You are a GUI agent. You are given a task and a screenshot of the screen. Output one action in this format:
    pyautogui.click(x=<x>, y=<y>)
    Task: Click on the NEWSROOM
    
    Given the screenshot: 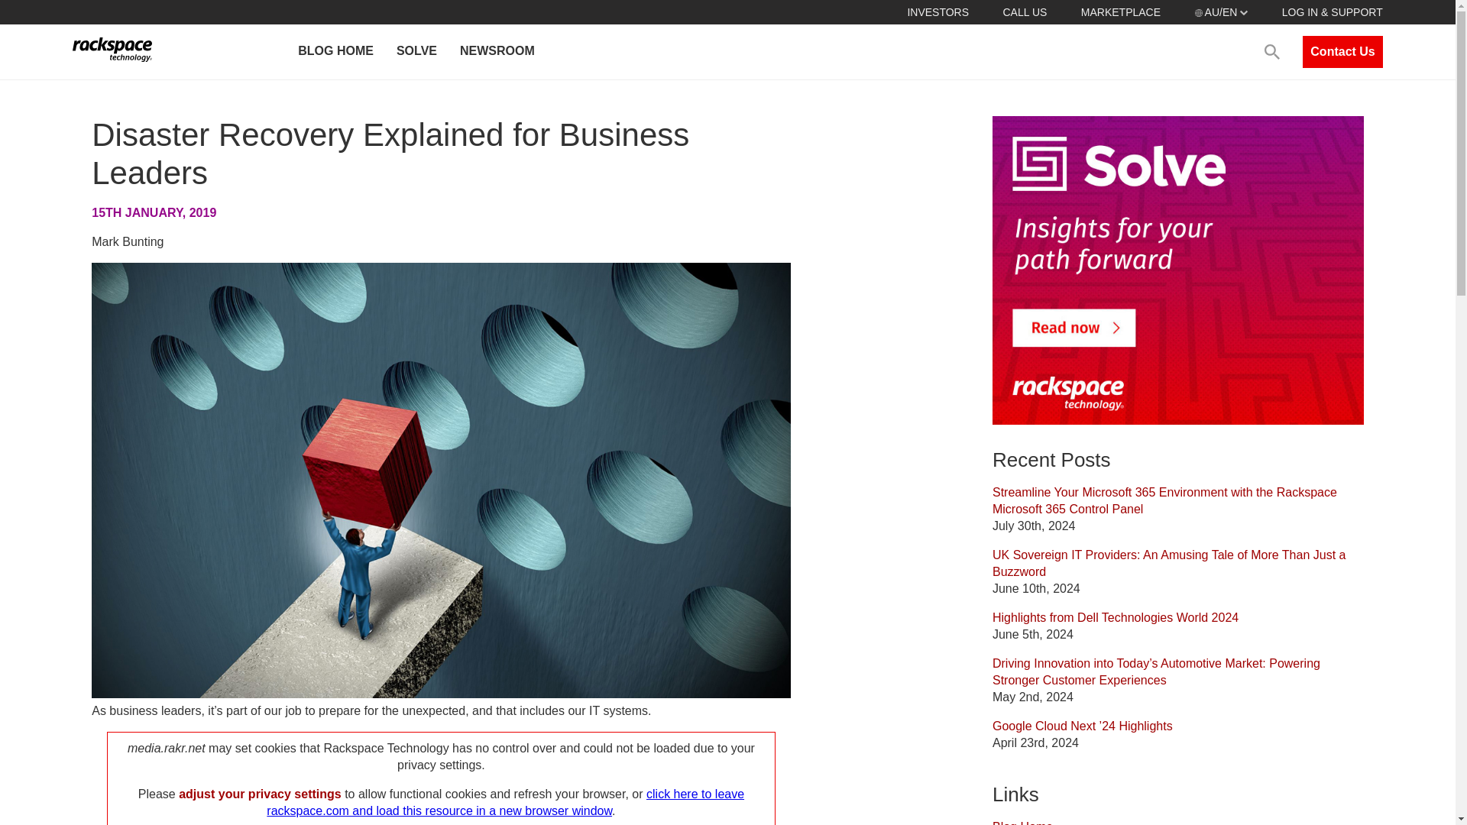 What is the action you would take?
    pyautogui.click(x=497, y=52)
    